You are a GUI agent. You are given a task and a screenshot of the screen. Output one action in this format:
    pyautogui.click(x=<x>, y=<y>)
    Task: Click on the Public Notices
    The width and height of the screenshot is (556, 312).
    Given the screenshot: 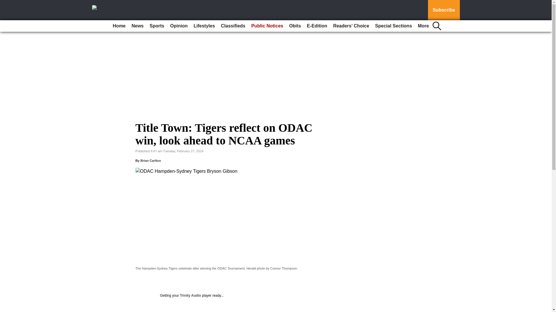 What is the action you would take?
    pyautogui.click(x=267, y=26)
    